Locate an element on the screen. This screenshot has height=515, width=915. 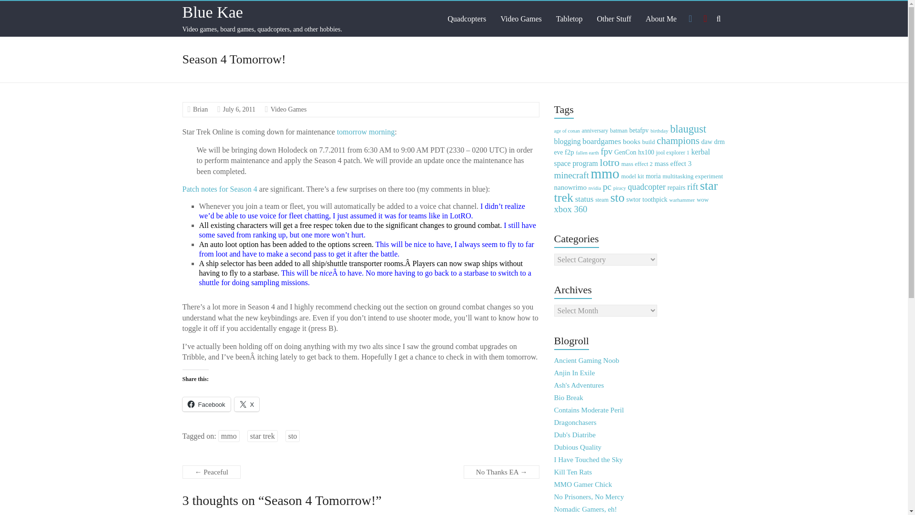
Video Games is located at coordinates (521, 19).